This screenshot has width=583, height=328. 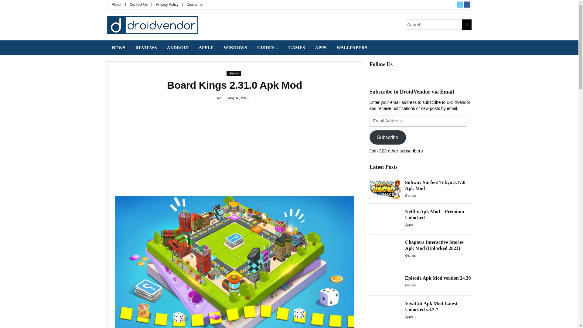 What do you see at coordinates (268, 48) in the screenshot?
I see `GUIDES` at bounding box center [268, 48].